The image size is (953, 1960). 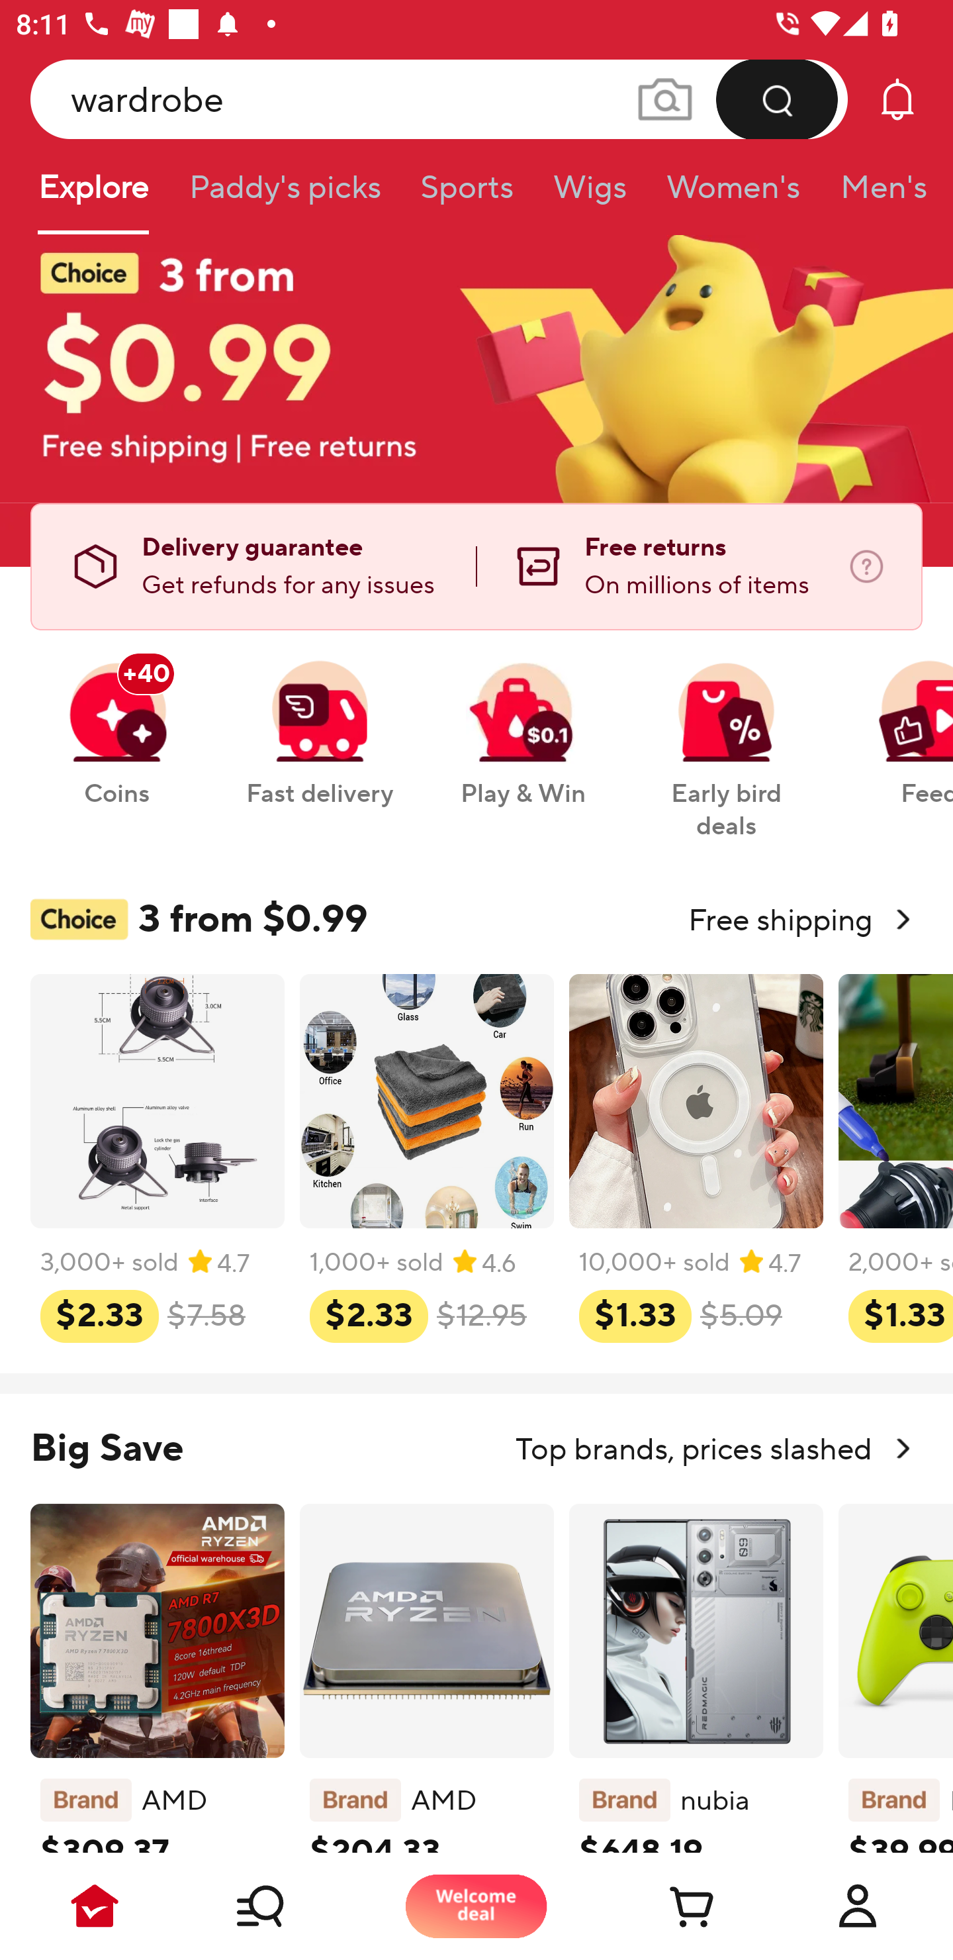 I want to click on Coinsbutton +40 Coins, so click(x=116, y=721).